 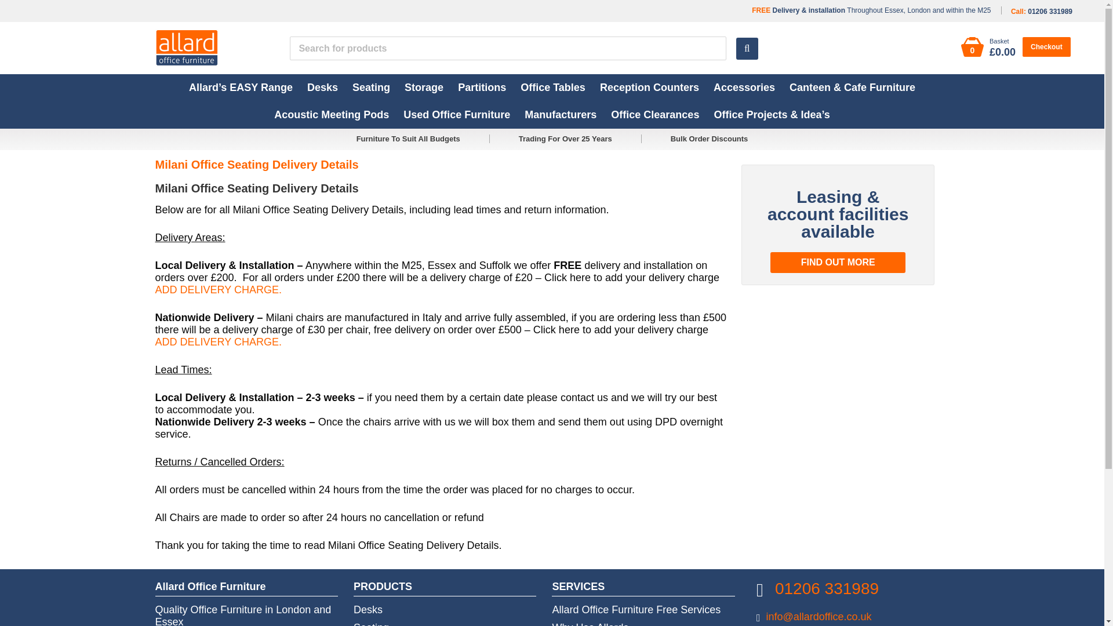 What do you see at coordinates (187, 46) in the screenshot?
I see `Allard Office Furniture` at bounding box center [187, 46].